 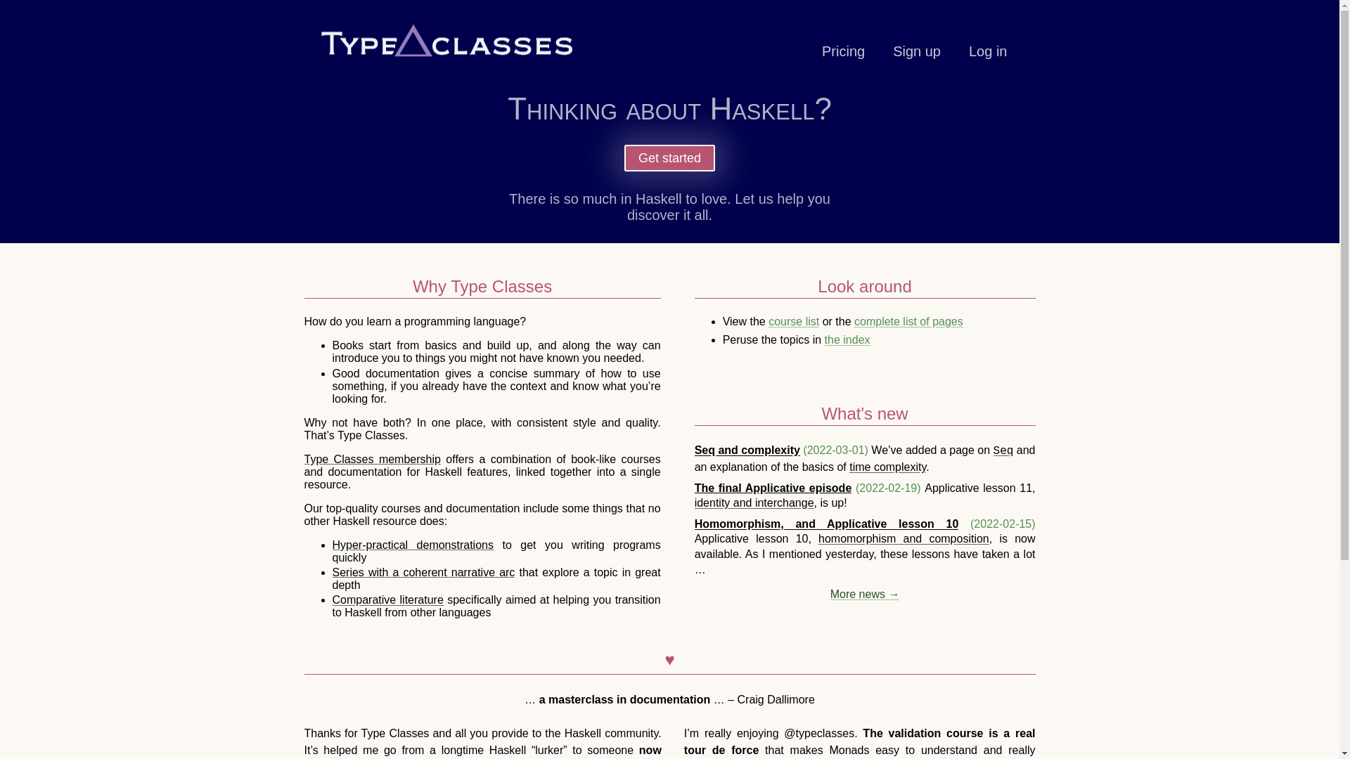 What do you see at coordinates (904, 538) in the screenshot?
I see `homomorphism and composition` at bounding box center [904, 538].